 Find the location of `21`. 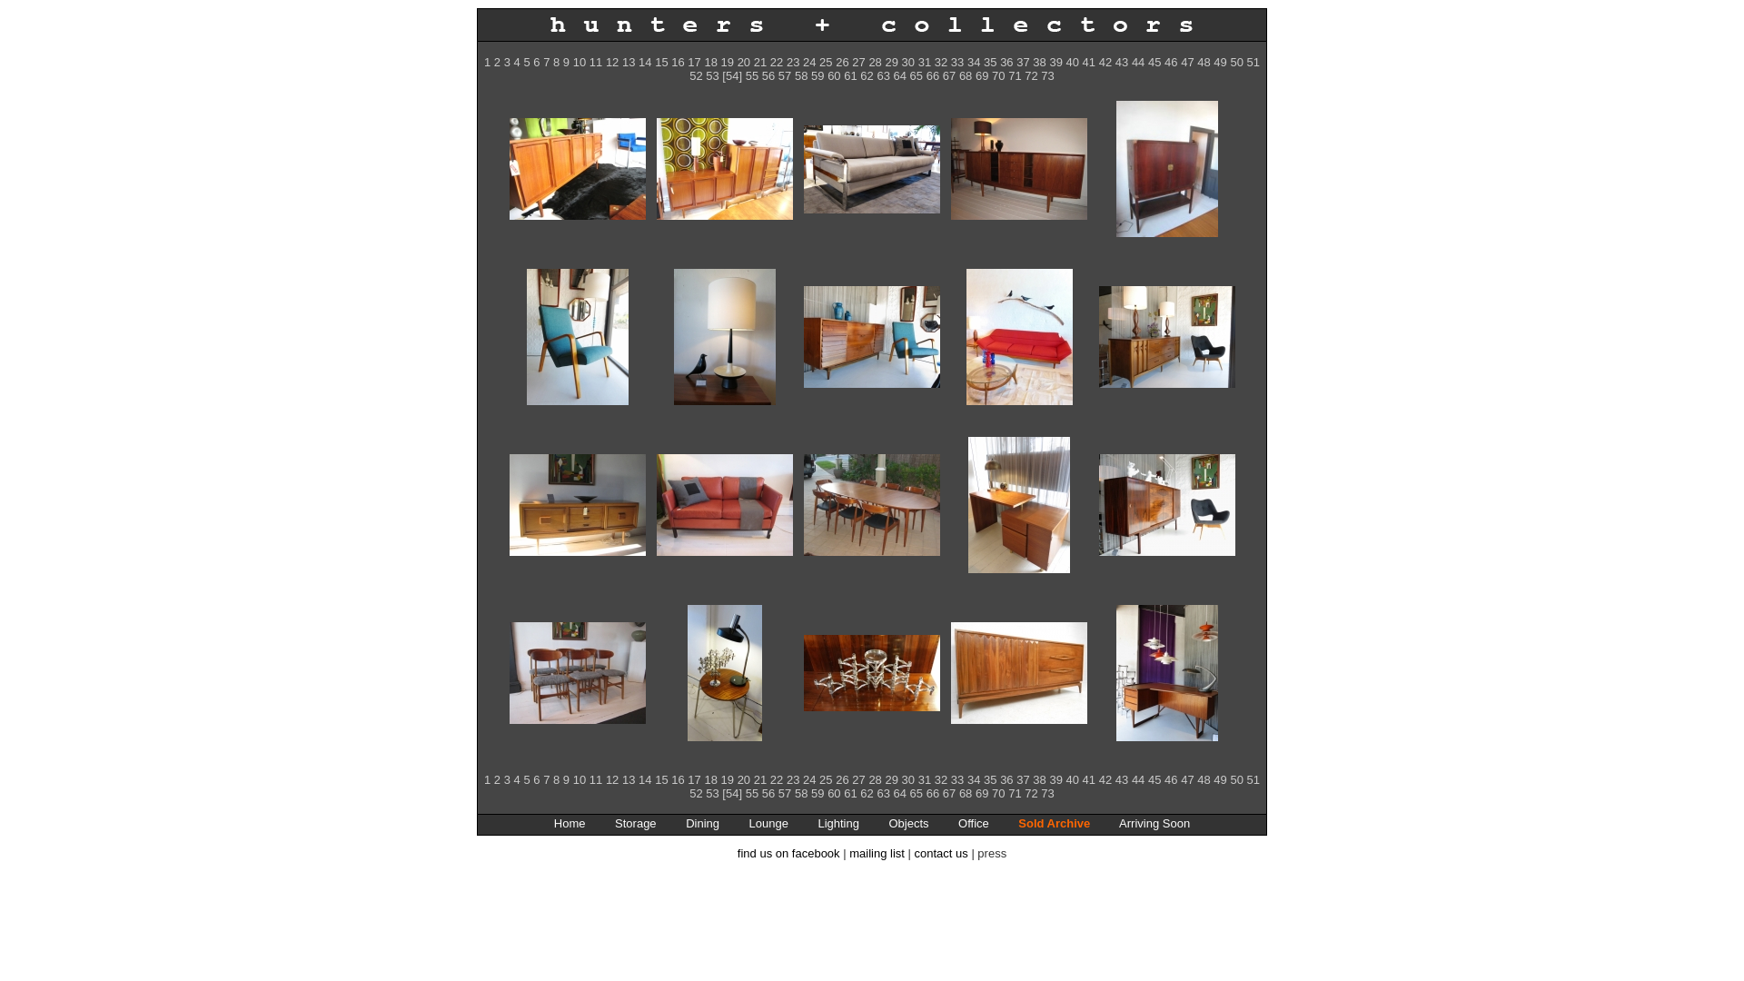

21 is located at coordinates (760, 779).